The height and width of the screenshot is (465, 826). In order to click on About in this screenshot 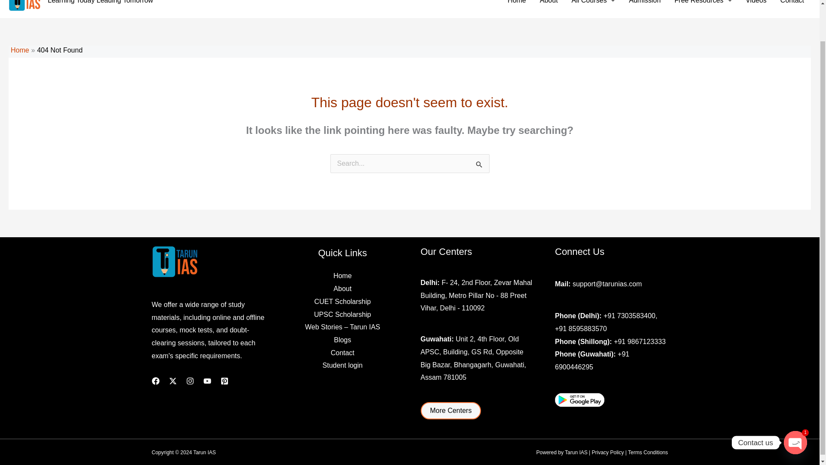, I will do `click(549, 3)`.